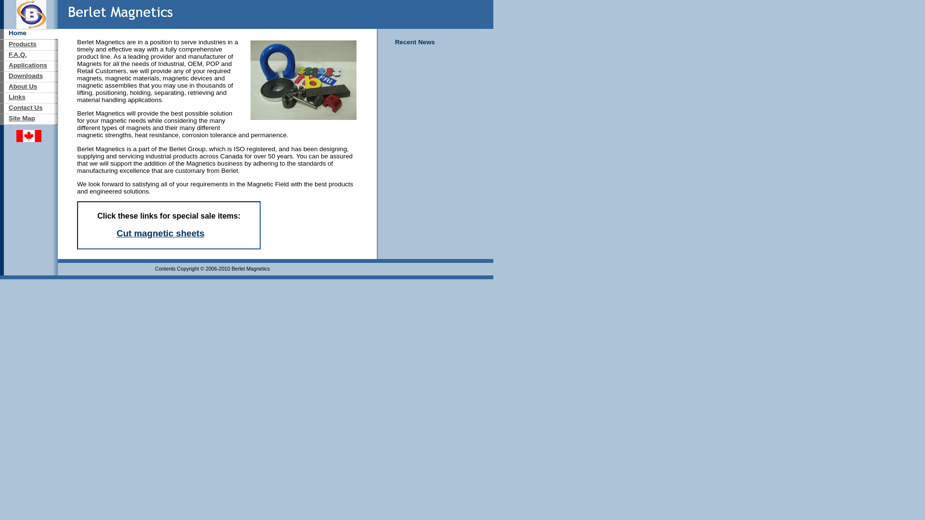  I want to click on Links, so click(17, 97).